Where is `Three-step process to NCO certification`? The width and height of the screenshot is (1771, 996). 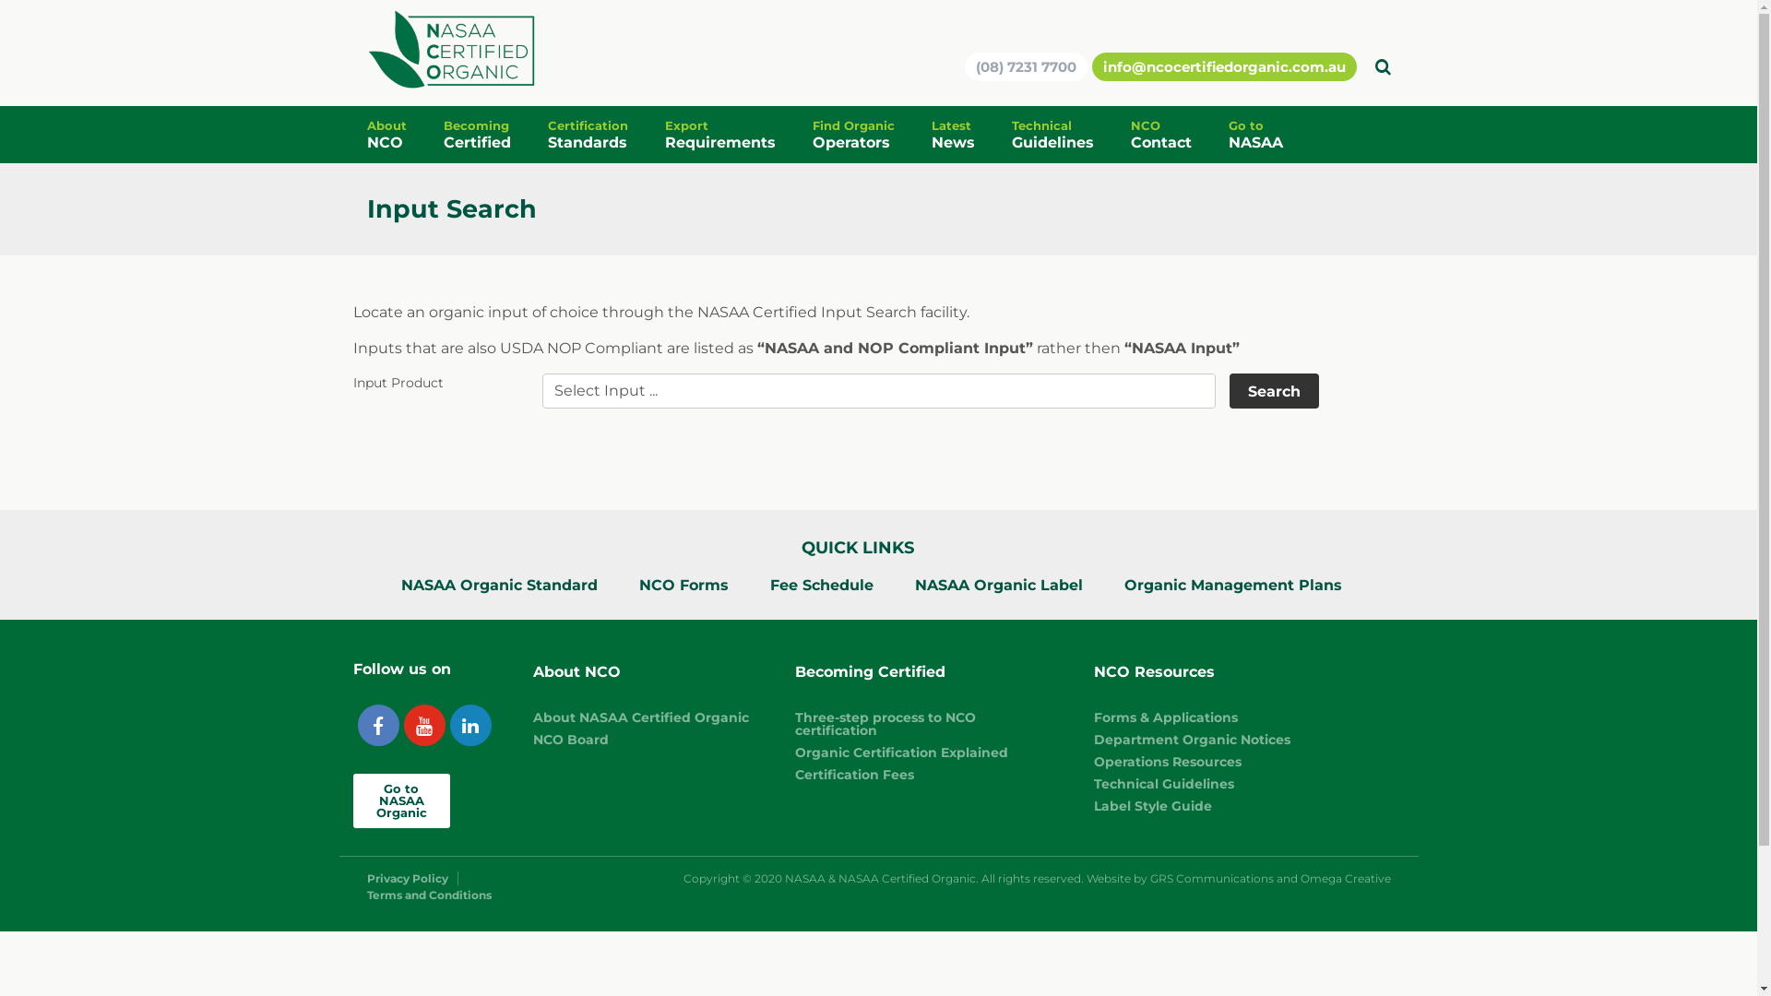 Three-step process to NCO certification is located at coordinates (885, 724).